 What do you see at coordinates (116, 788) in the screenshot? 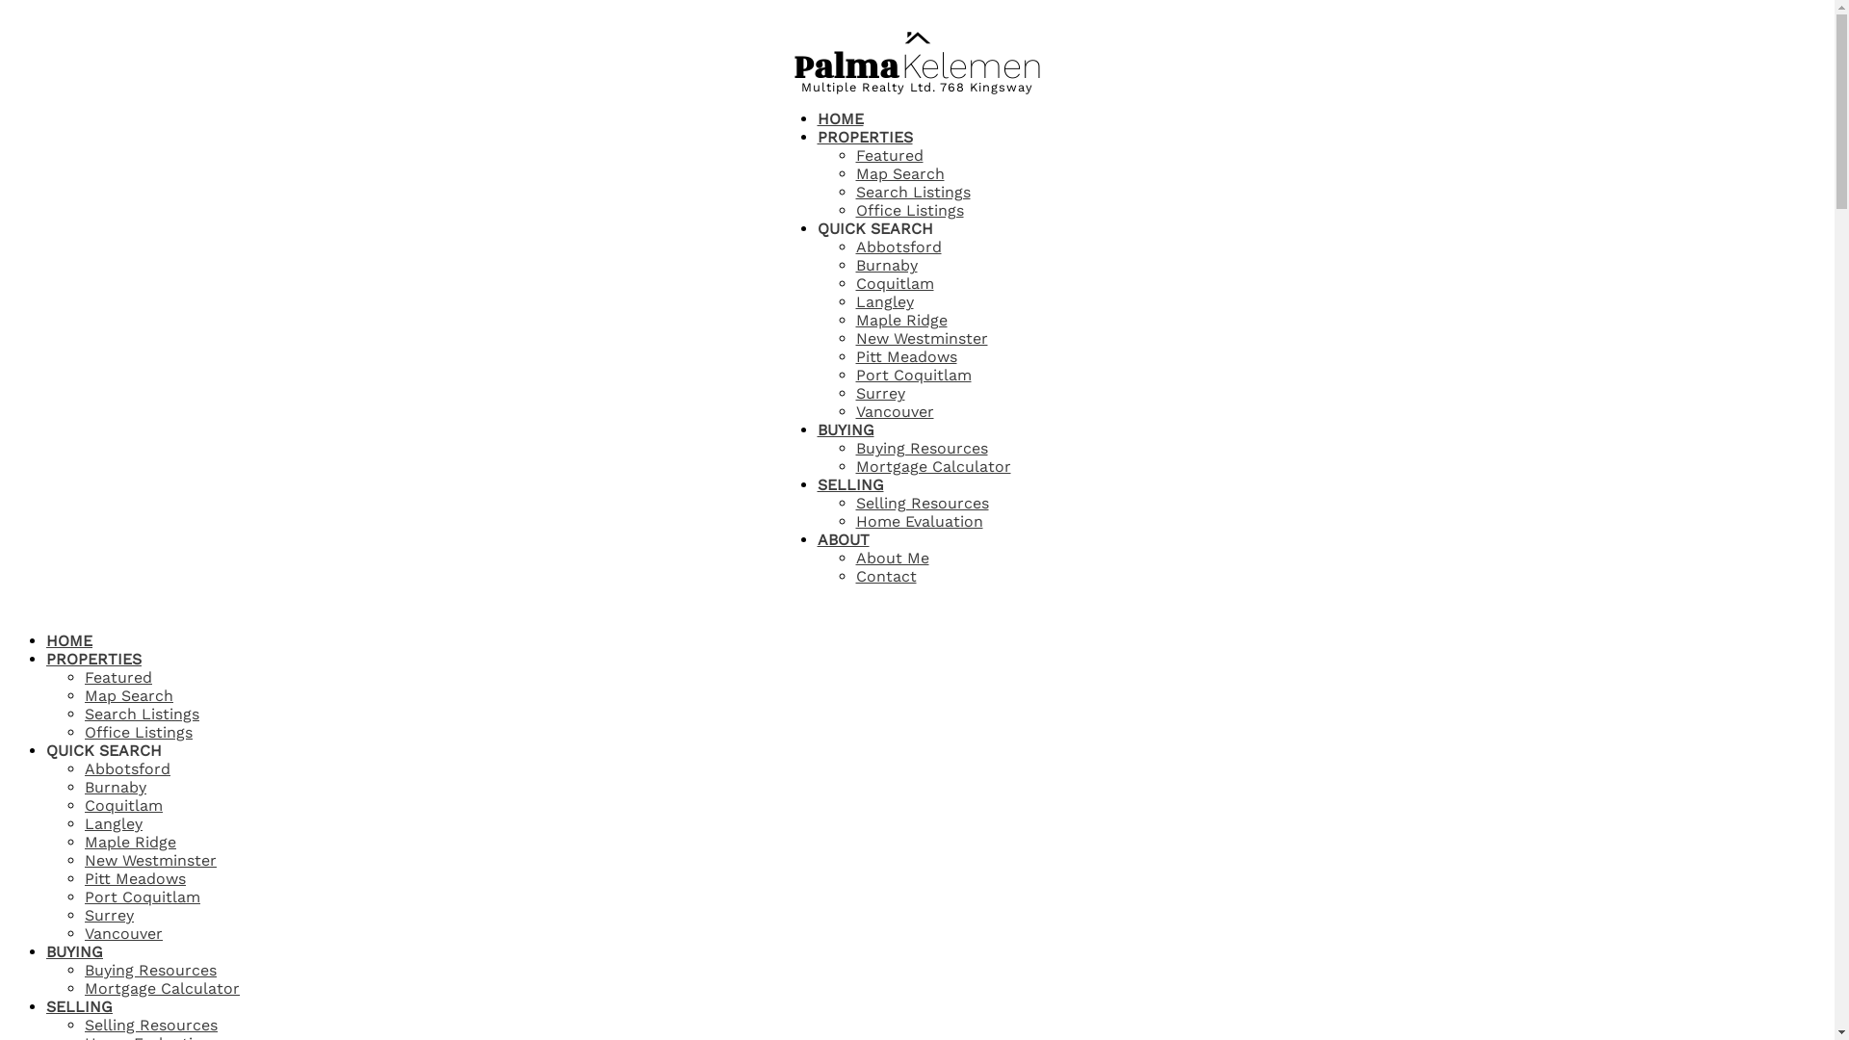
I see `Burnaby` at bounding box center [116, 788].